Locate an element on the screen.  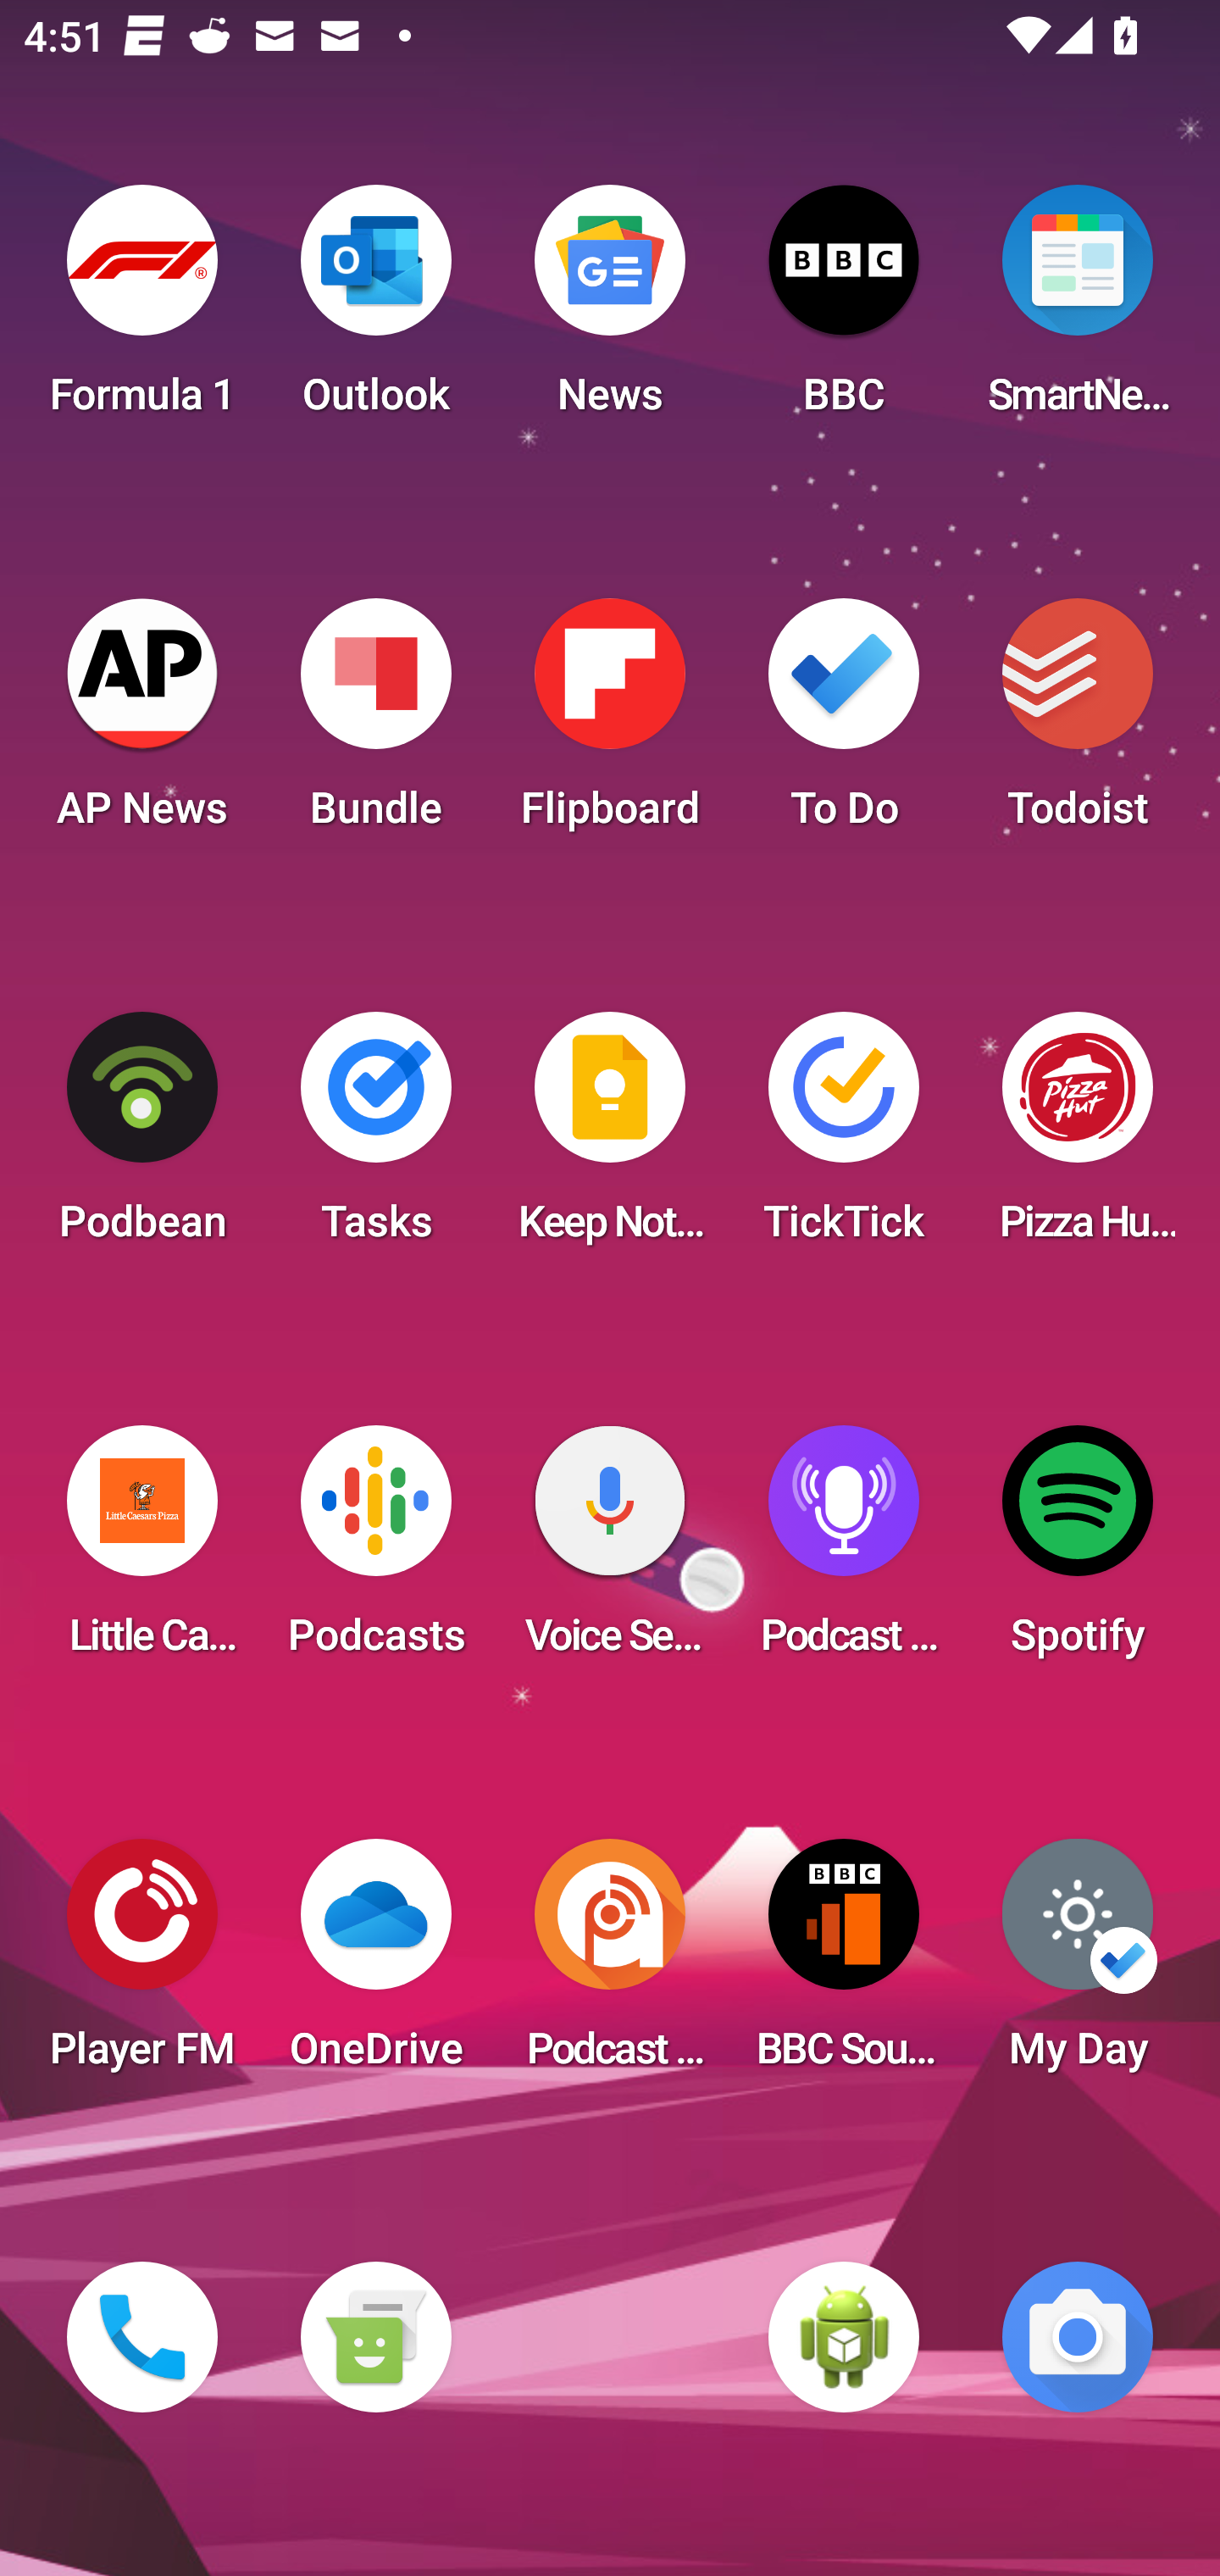
Tasks is located at coordinates (375, 1137).